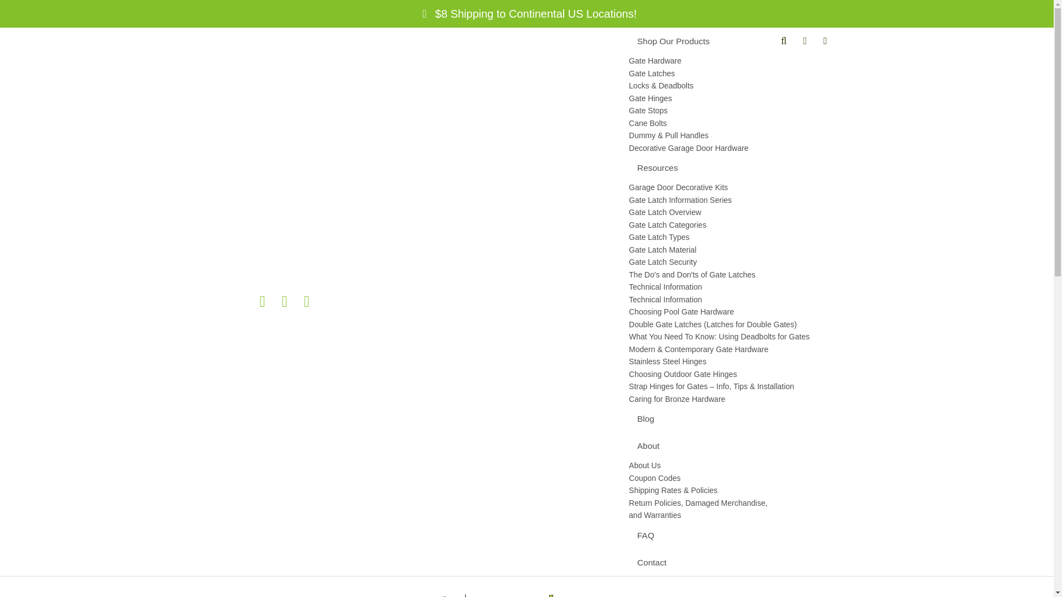 The width and height of the screenshot is (1062, 597). I want to click on Gate Latch Categories, so click(726, 226).